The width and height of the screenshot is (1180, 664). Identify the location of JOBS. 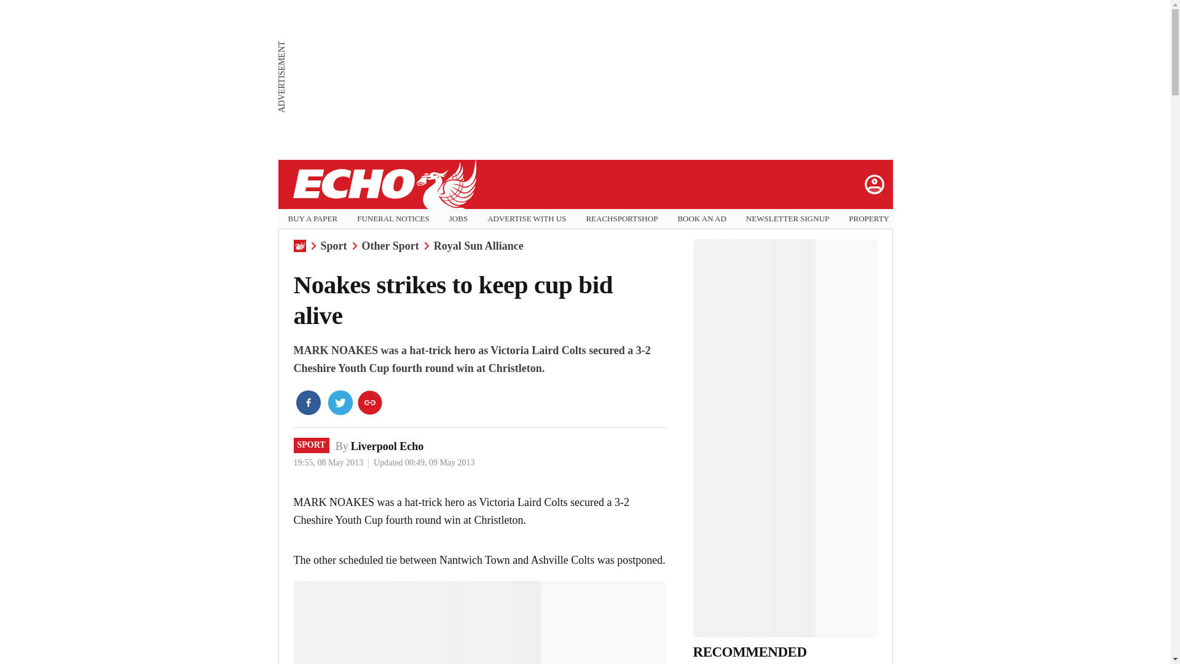
(458, 219).